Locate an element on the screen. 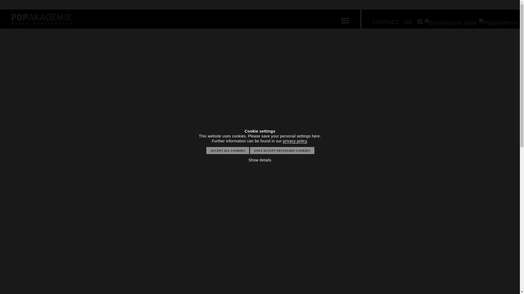 This screenshot has height=294, width=524. DE is located at coordinates (408, 22).